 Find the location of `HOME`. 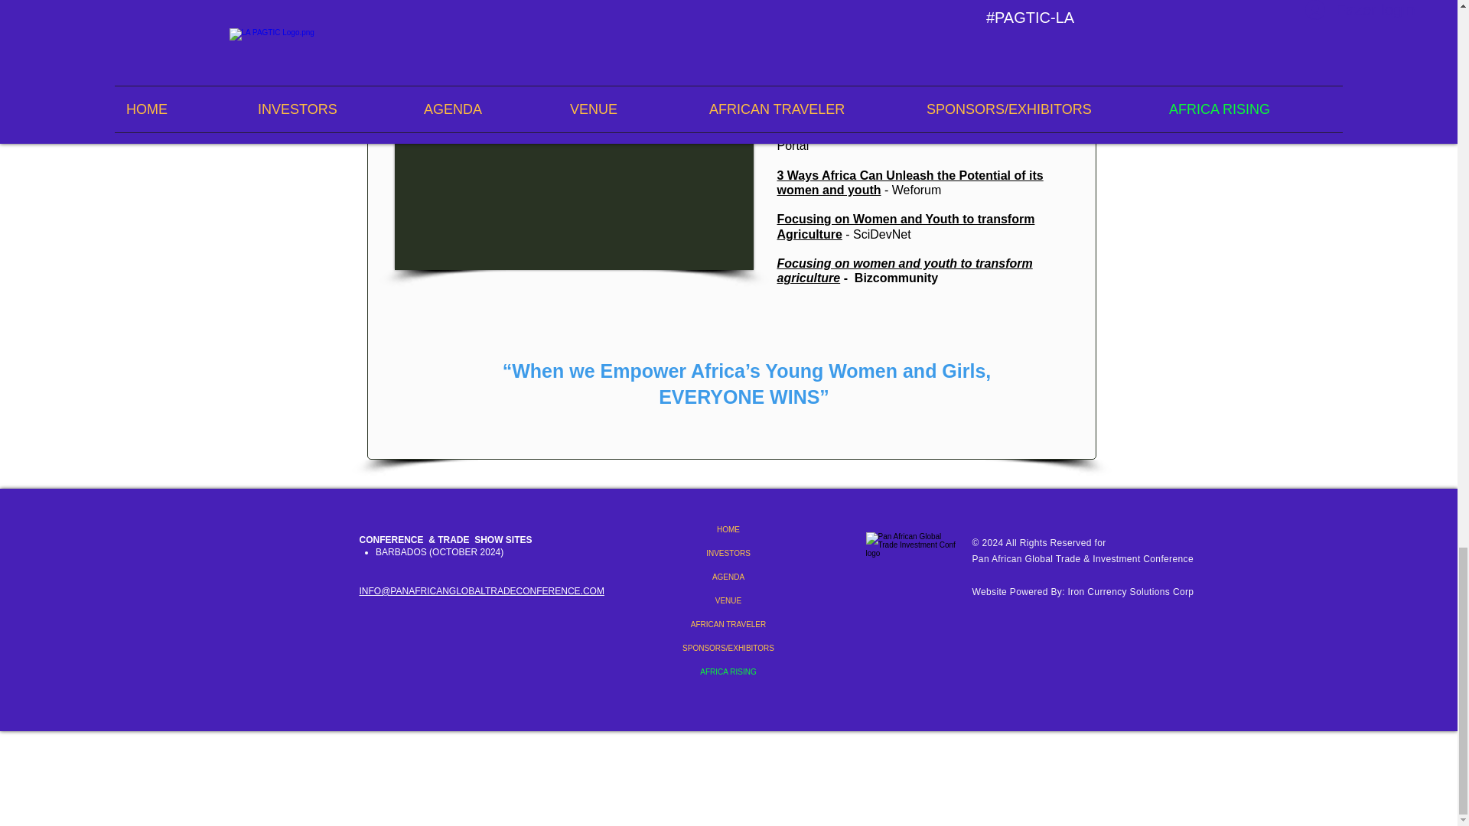

HOME is located at coordinates (728, 529).